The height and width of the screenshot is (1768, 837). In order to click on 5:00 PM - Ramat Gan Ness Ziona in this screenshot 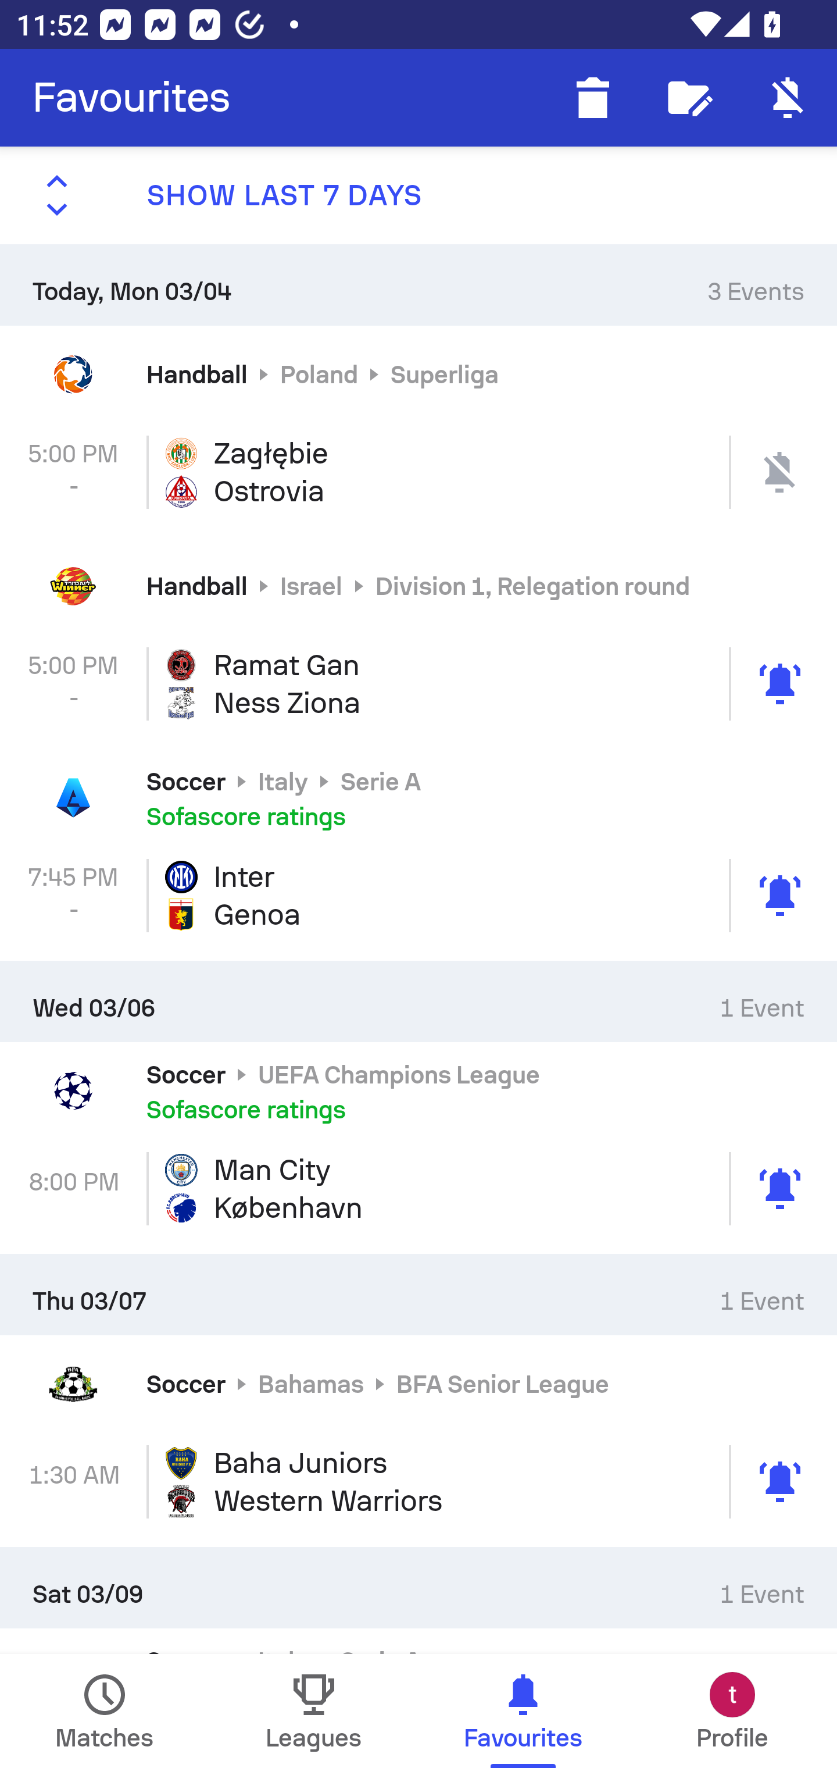, I will do `click(419, 683)`.